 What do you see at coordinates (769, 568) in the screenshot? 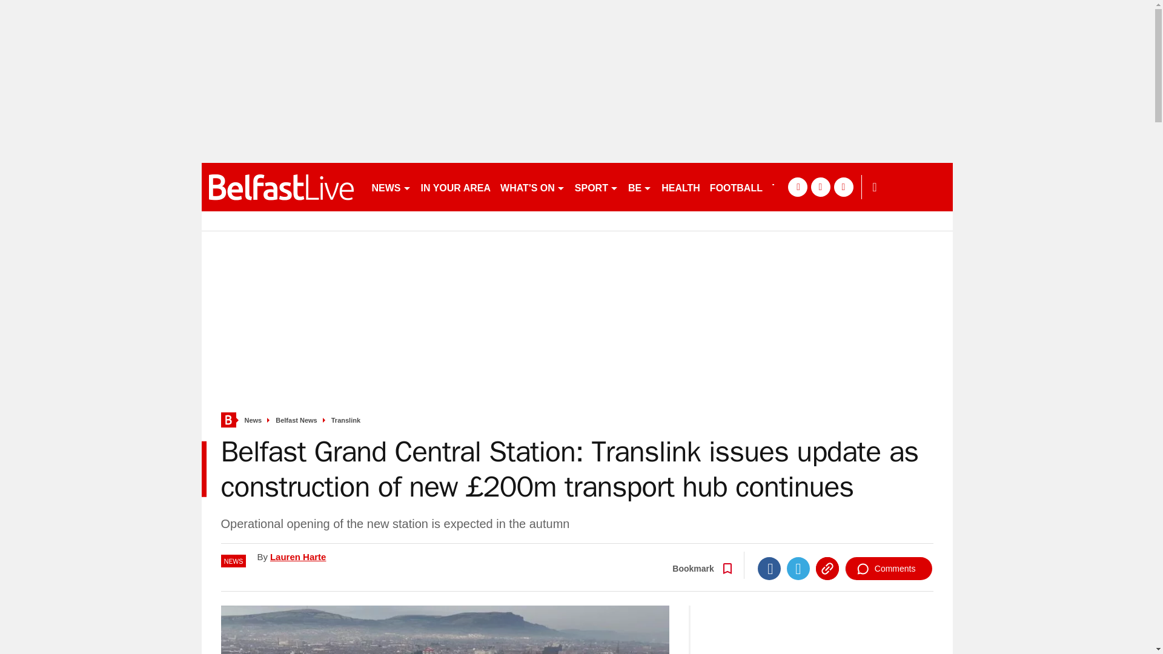
I see `Facebook` at bounding box center [769, 568].